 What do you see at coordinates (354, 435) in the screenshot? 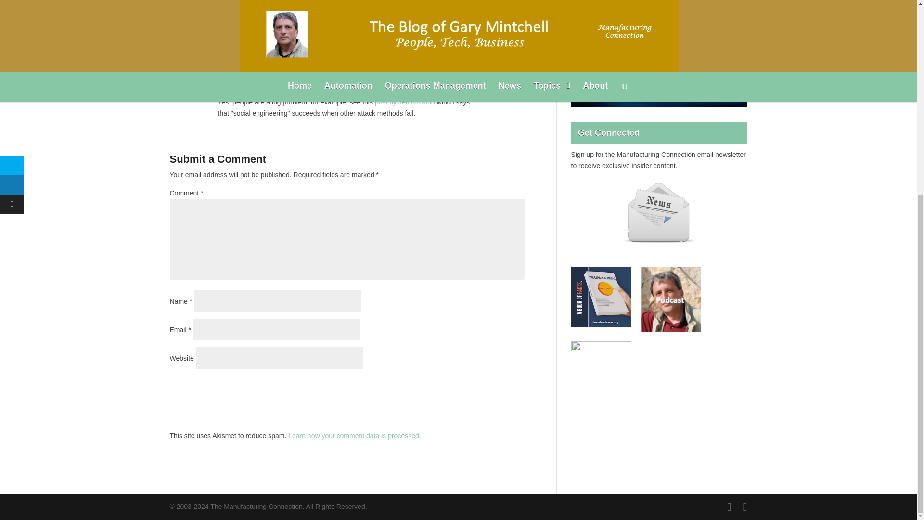
I see `Learn how your comment data is processed` at bounding box center [354, 435].